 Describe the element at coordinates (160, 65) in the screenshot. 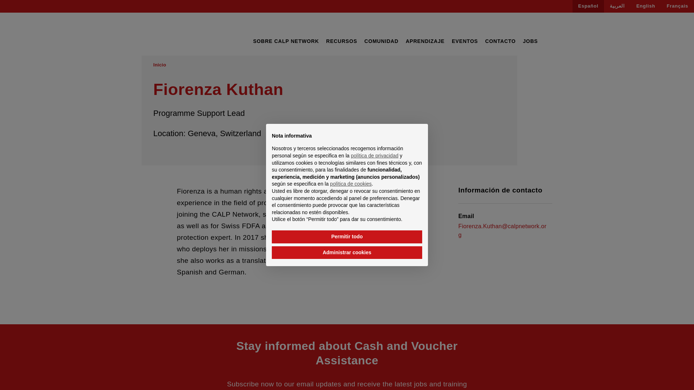

I see `Go to Inicio` at that location.